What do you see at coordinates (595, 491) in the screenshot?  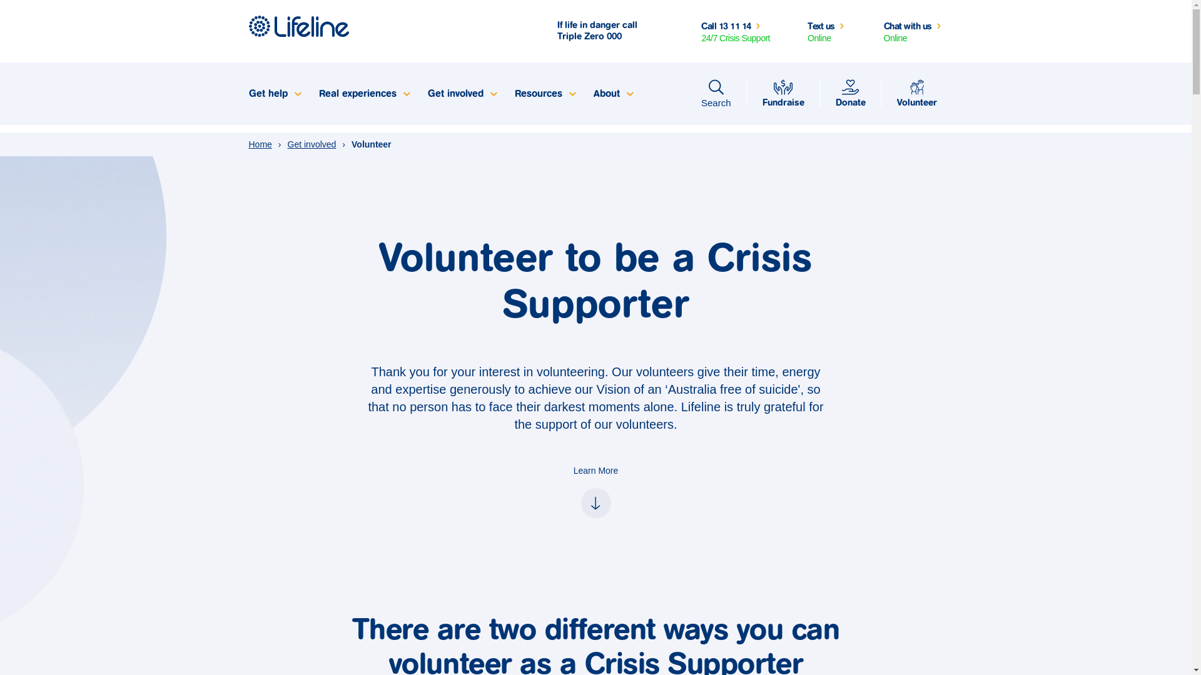 I see `Learn More` at bounding box center [595, 491].